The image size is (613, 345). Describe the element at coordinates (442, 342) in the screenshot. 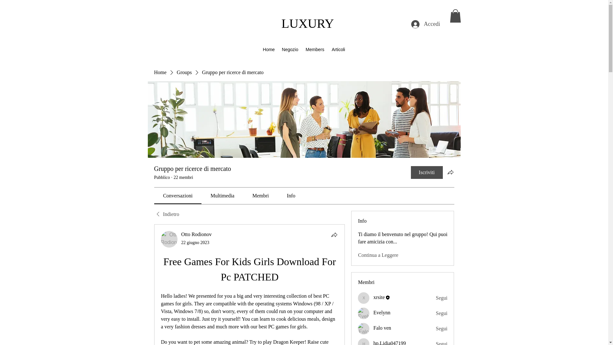

I see `Segui` at that location.